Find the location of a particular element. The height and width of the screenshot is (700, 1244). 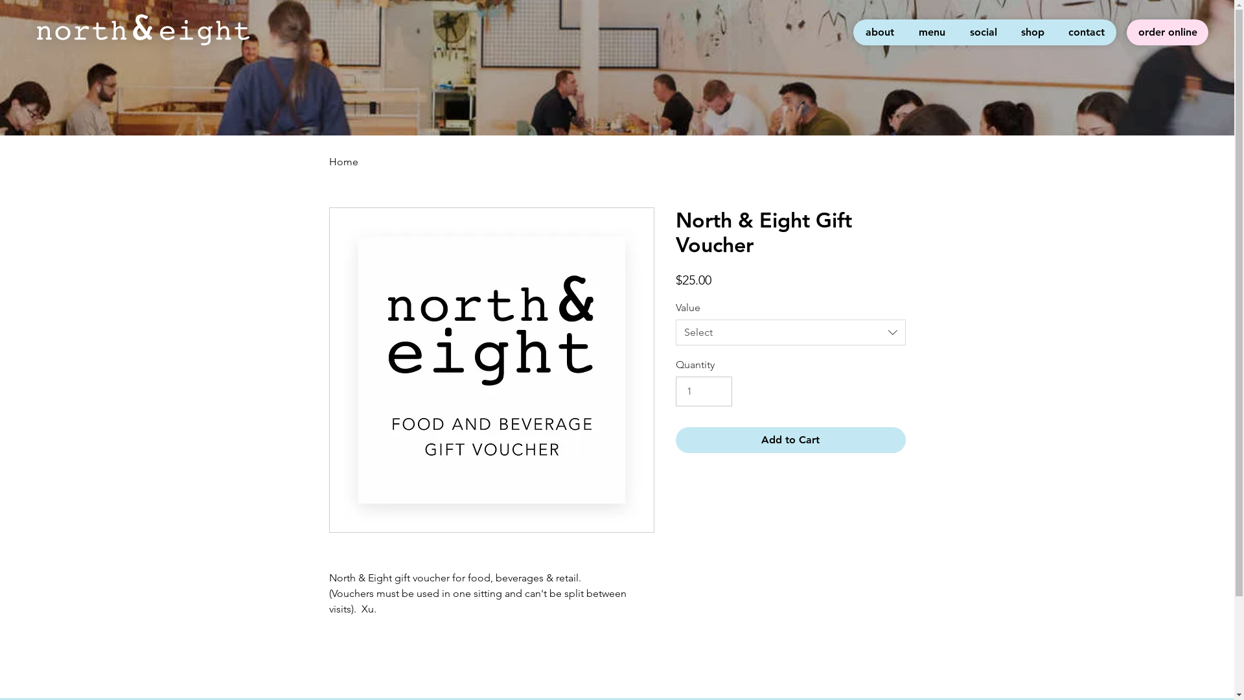

menu is located at coordinates (932, 32).